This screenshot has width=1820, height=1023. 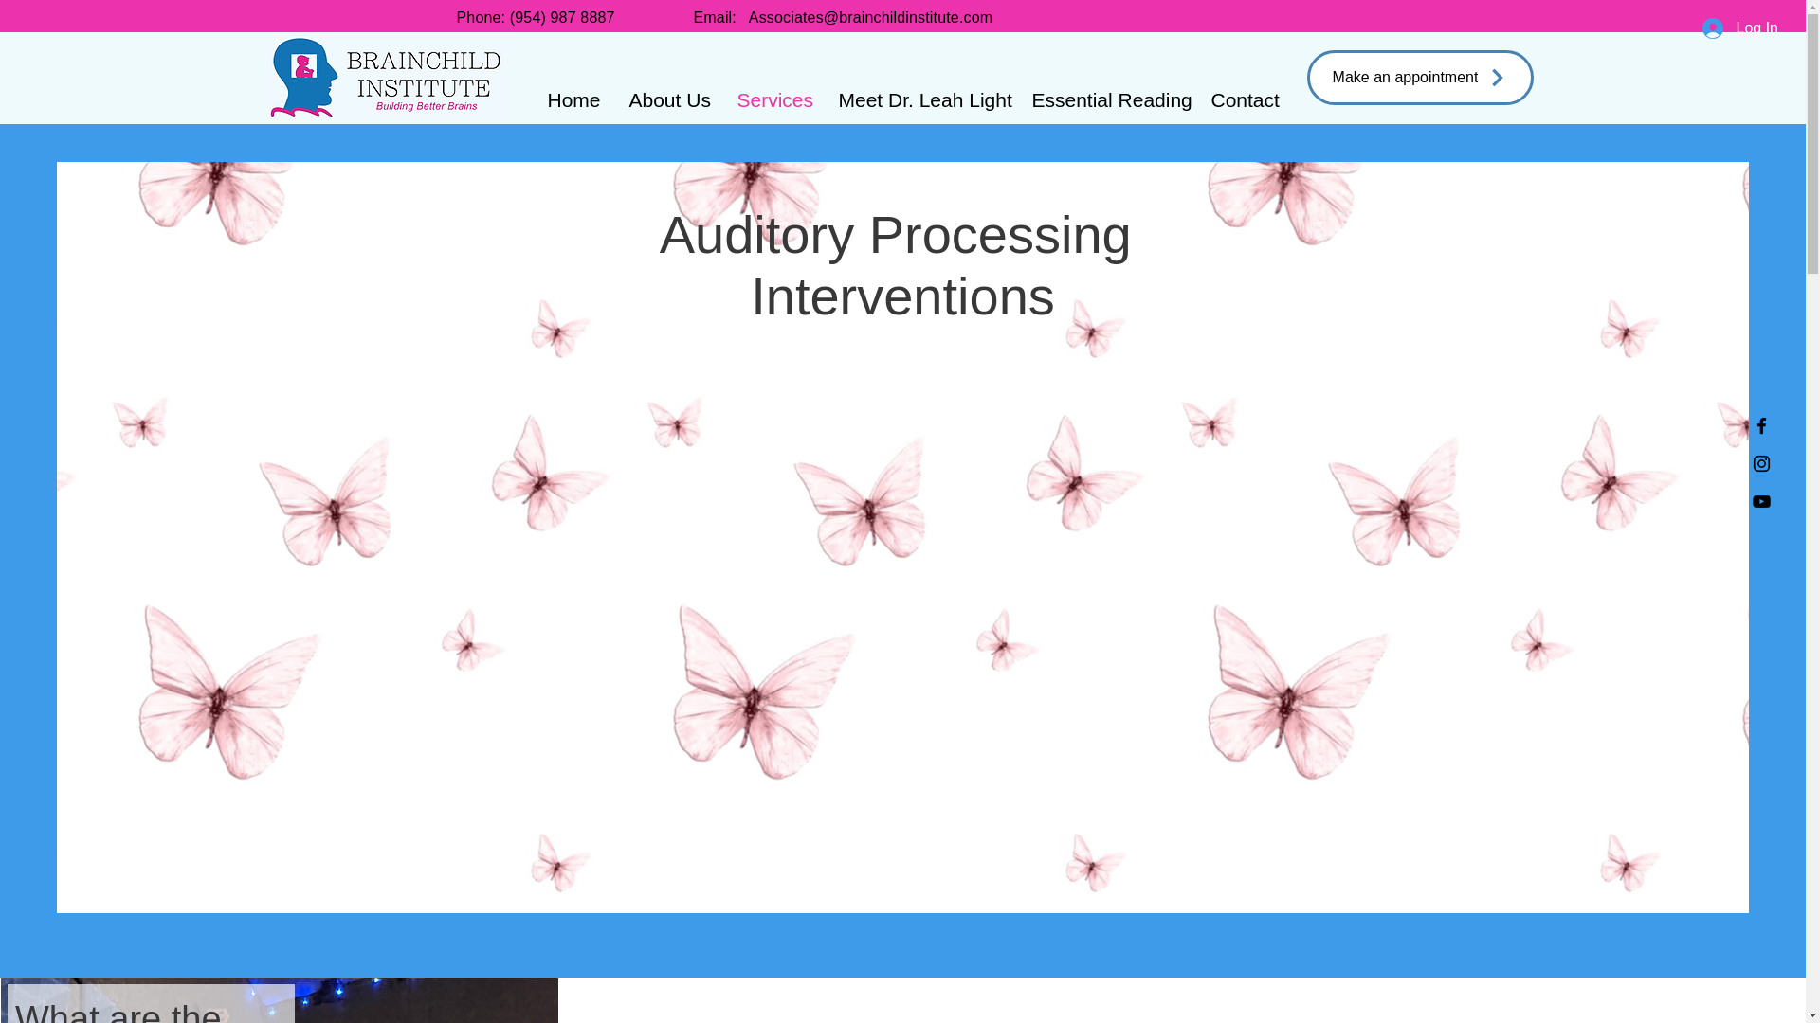 I want to click on Home, so click(x=573, y=100).